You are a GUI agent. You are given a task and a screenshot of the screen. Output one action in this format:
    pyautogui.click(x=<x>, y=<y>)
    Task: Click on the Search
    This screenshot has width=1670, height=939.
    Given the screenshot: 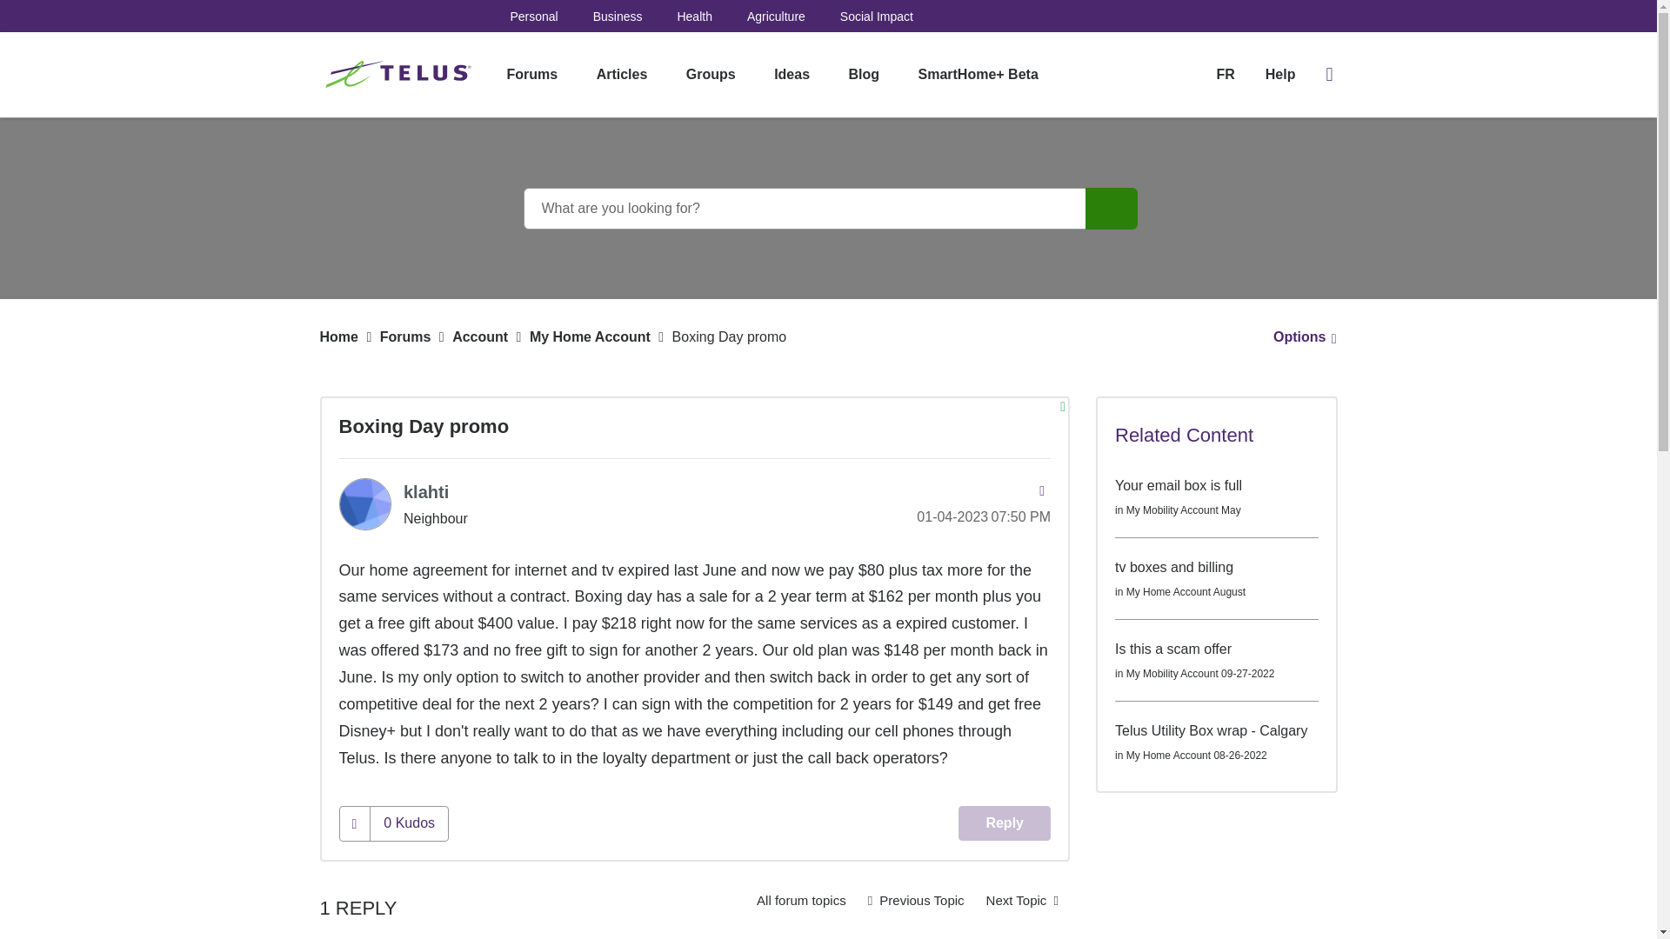 What is the action you would take?
    pyautogui.click(x=828, y=209)
    